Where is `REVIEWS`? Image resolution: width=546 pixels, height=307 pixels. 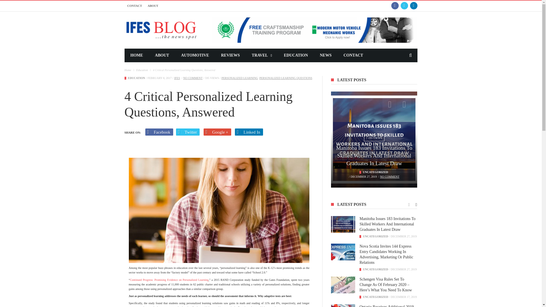 REVIEWS is located at coordinates (230, 55).